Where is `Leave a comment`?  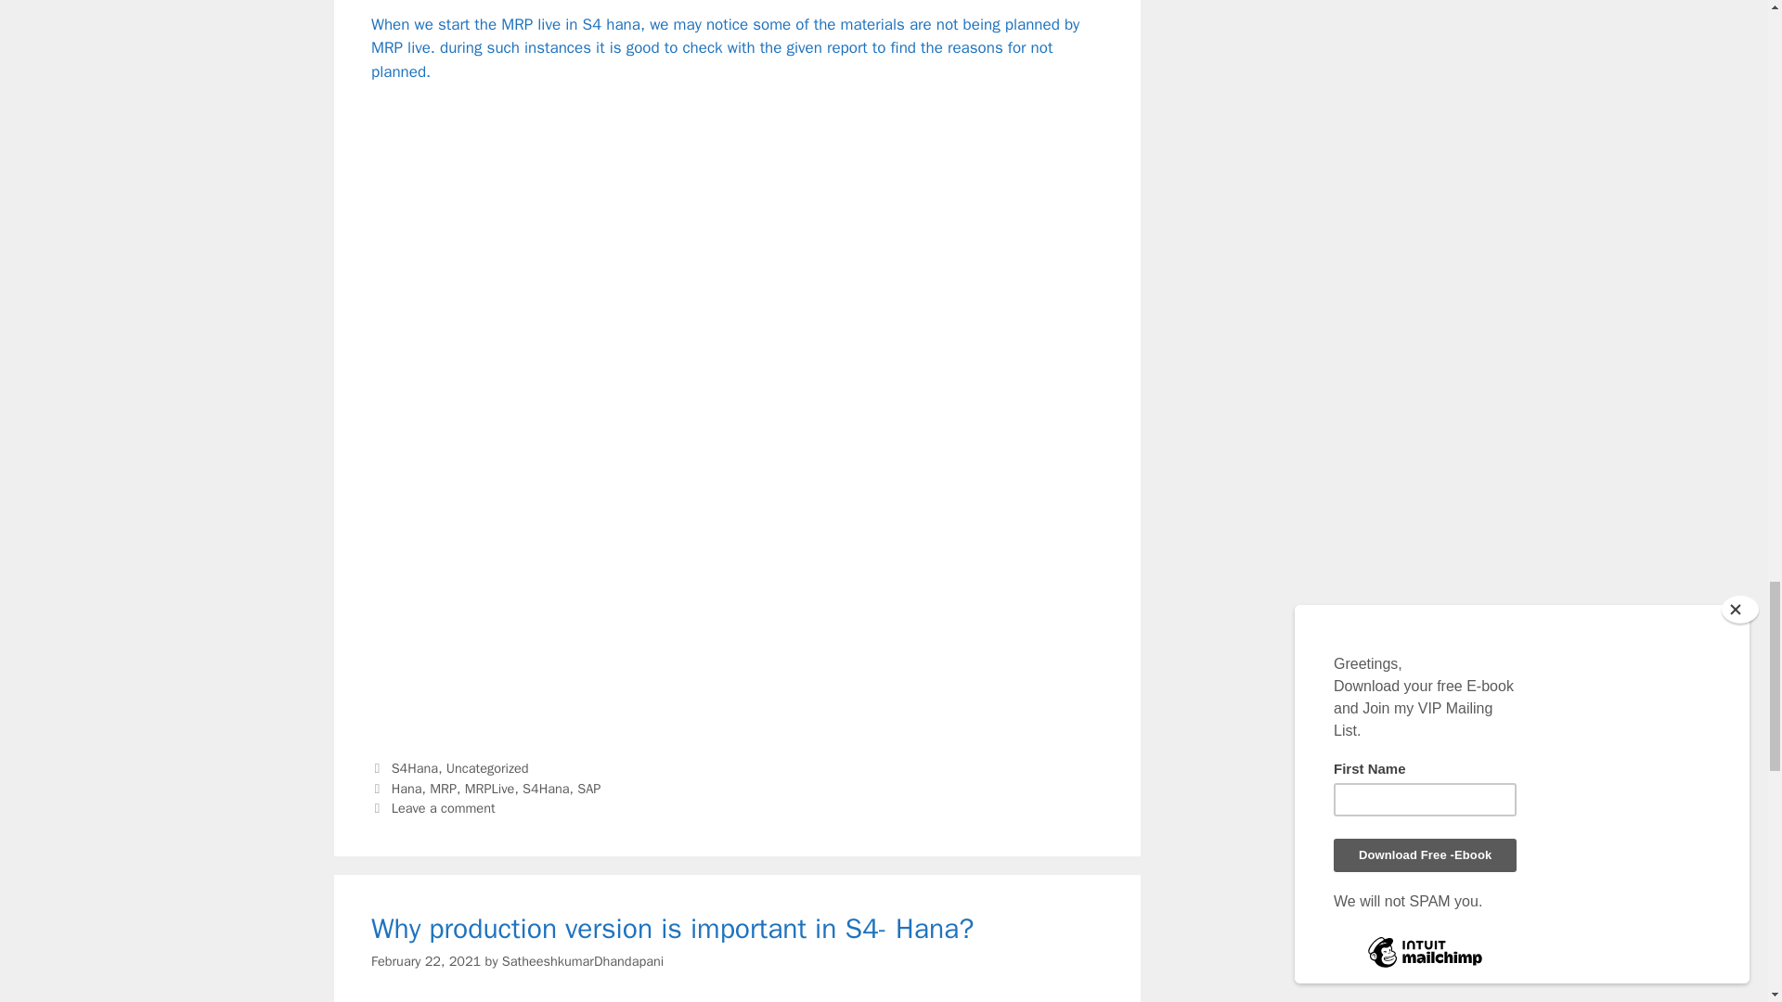 Leave a comment is located at coordinates (444, 807).